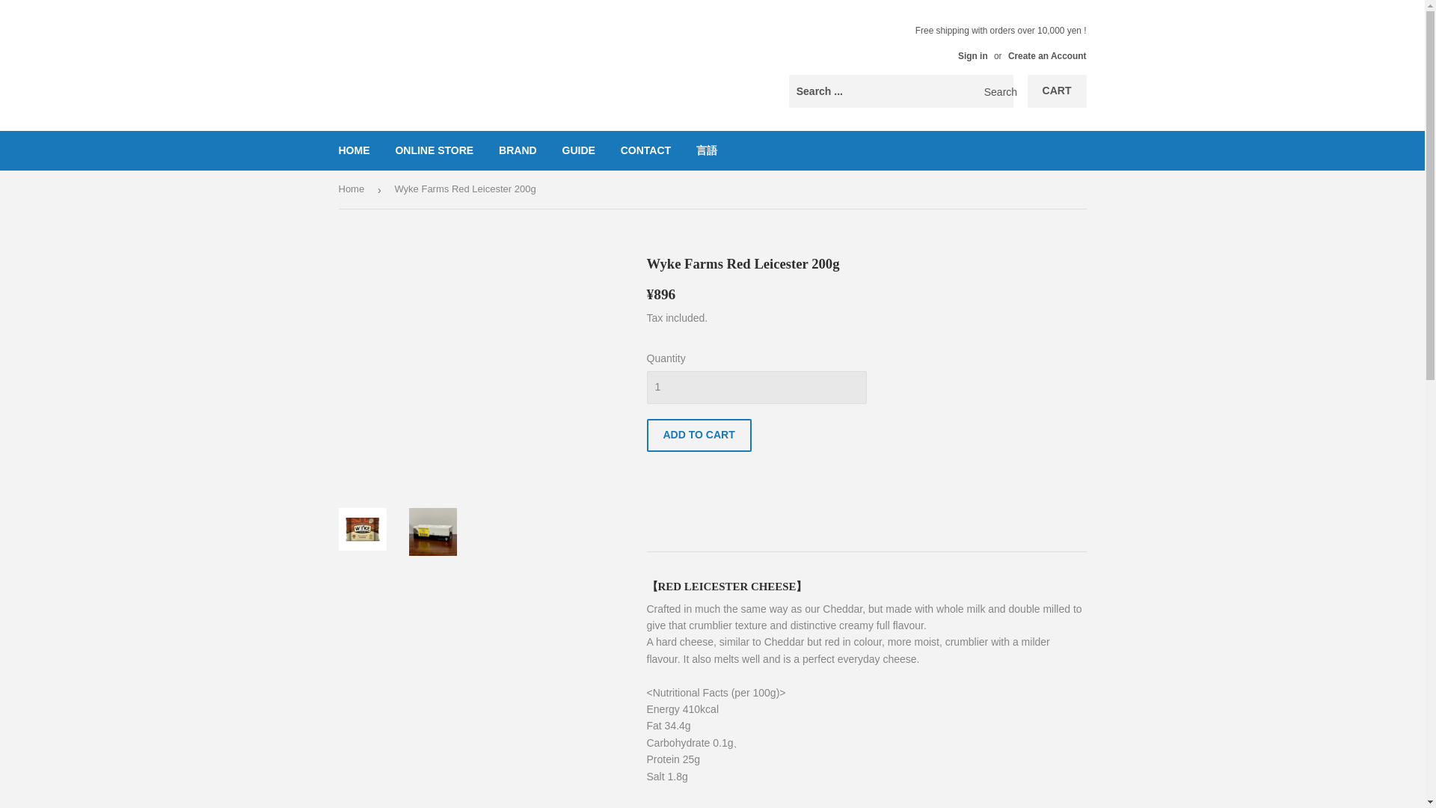 This screenshot has height=808, width=1436. What do you see at coordinates (1047, 56) in the screenshot?
I see `Create an Account` at bounding box center [1047, 56].